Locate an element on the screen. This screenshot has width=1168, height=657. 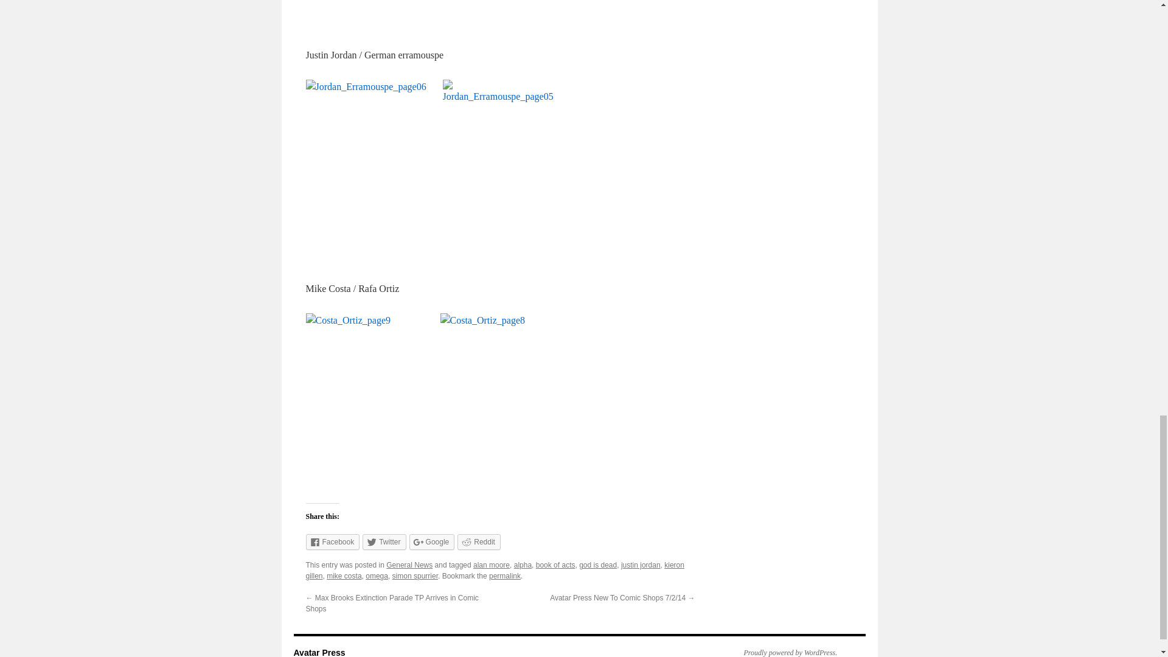
kieron gillen is located at coordinates (494, 571).